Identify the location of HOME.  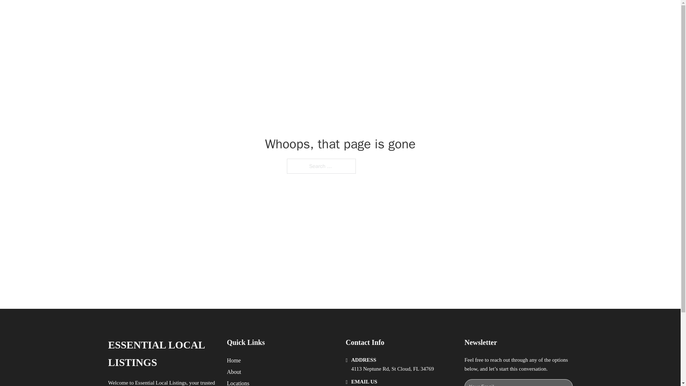
(433, 14).